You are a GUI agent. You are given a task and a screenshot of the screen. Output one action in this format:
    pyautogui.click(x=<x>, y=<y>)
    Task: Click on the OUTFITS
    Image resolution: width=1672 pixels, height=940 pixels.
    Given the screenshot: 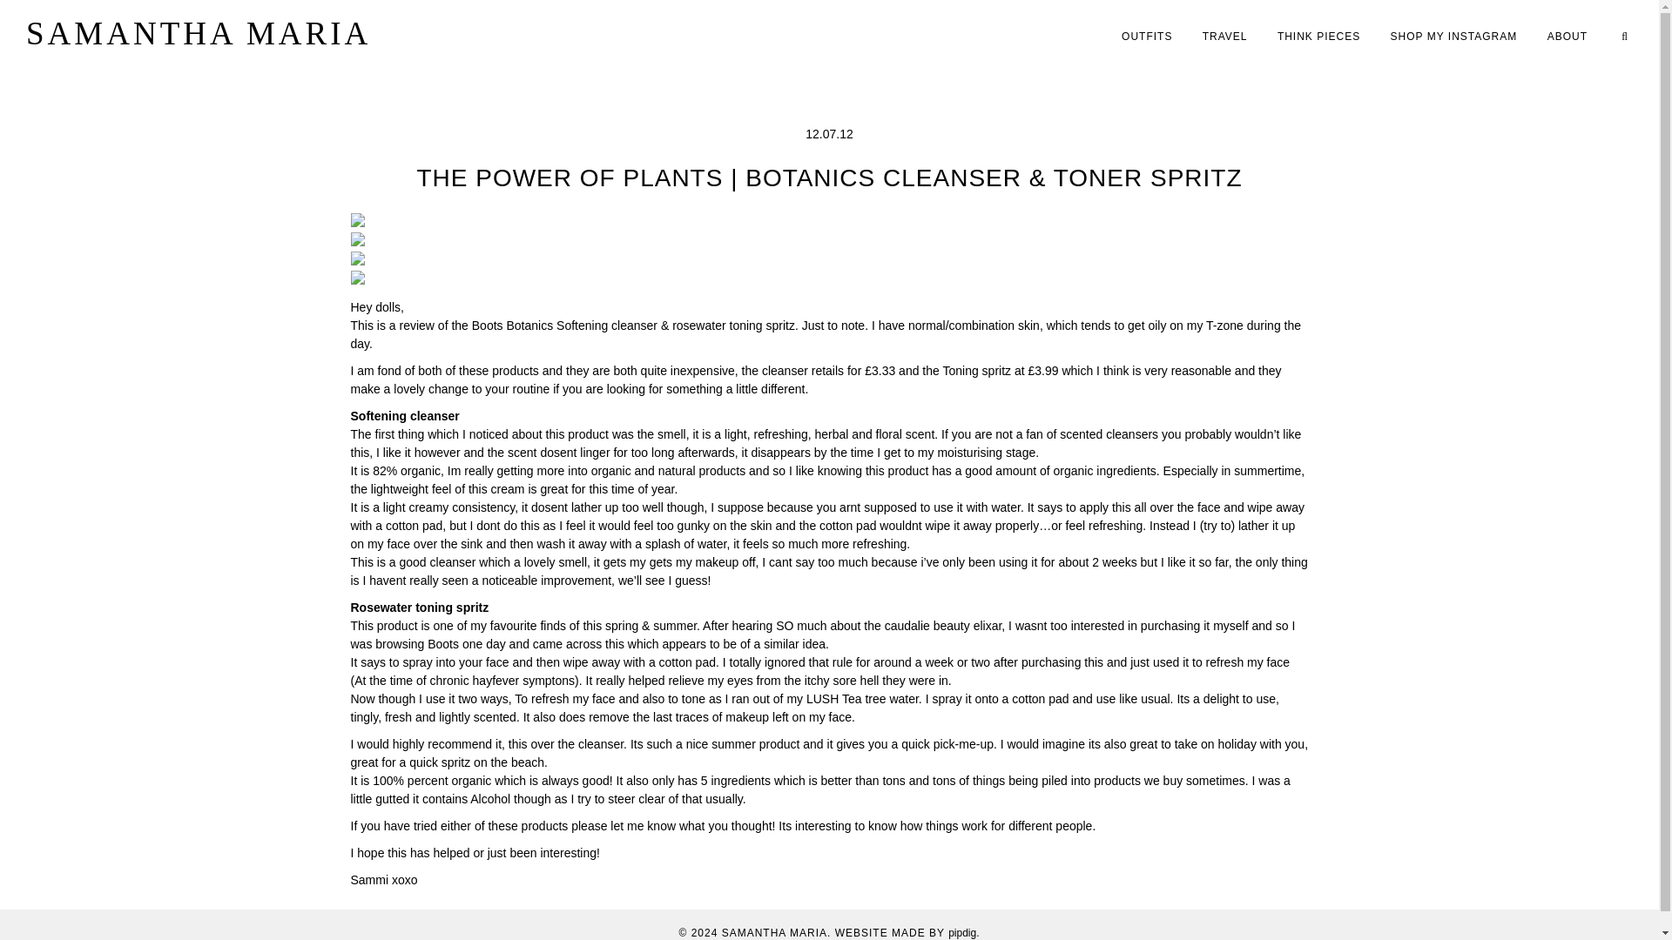 What is the action you would take?
    pyautogui.click(x=1146, y=36)
    